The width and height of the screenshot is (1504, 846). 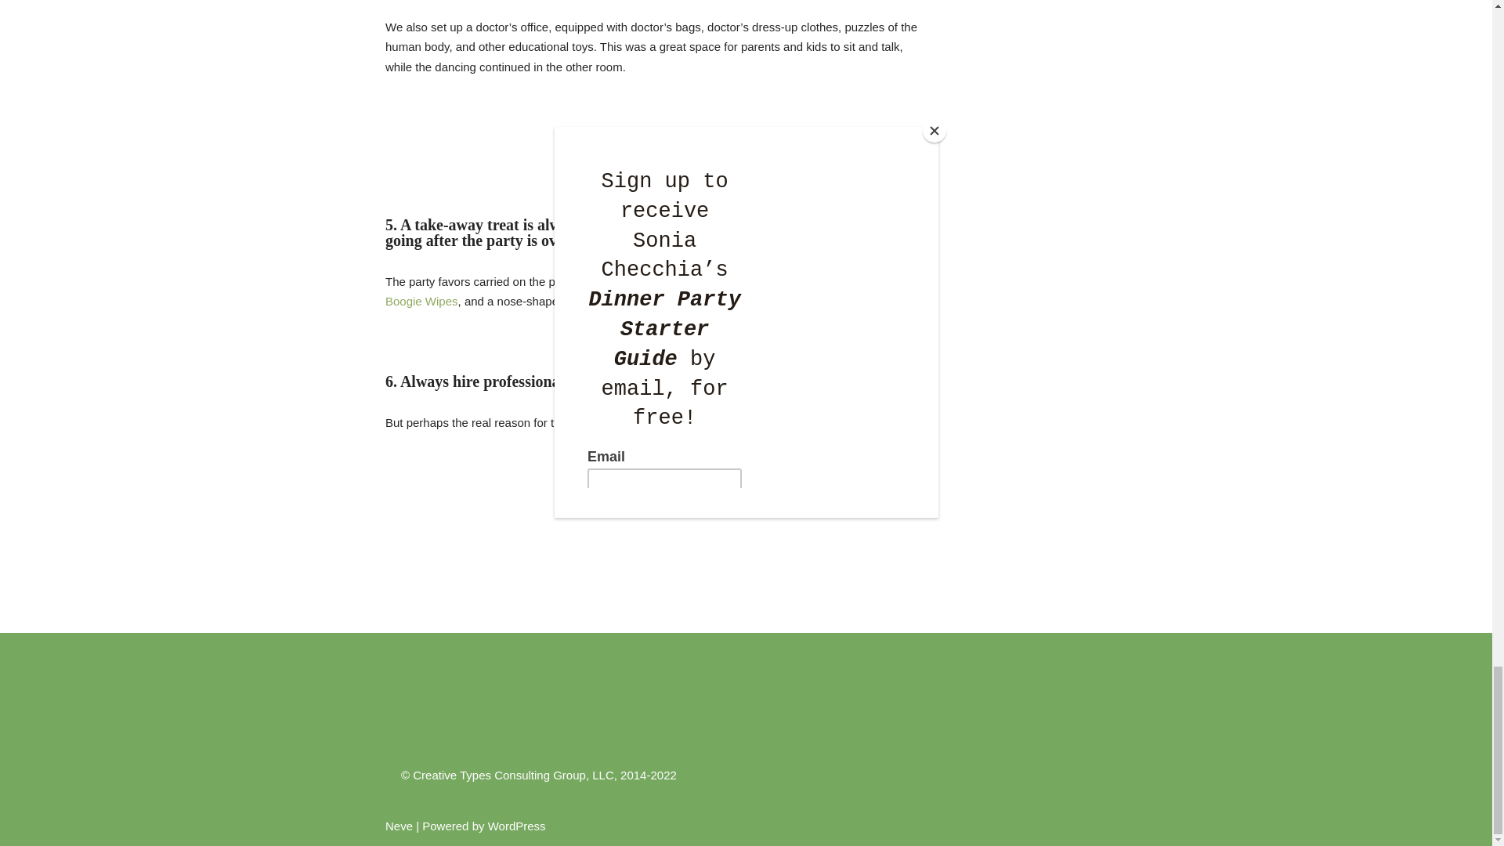 What do you see at coordinates (398, 826) in the screenshot?
I see `Neve` at bounding box center [398, 826].